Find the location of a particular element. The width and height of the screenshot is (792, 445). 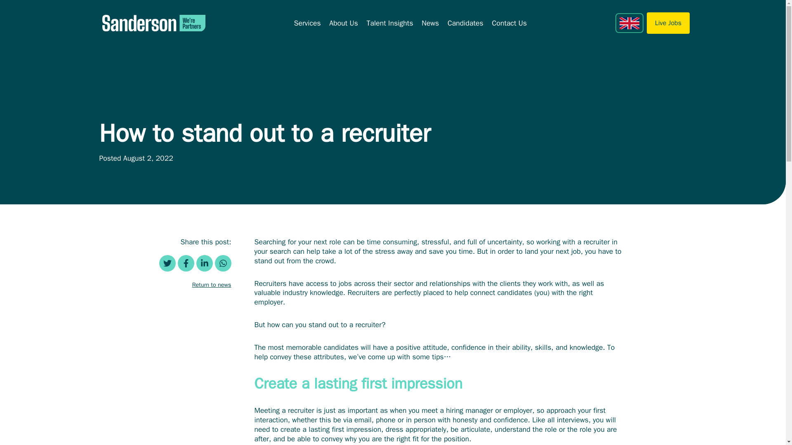

About Us is located at coordinates (343, 23).